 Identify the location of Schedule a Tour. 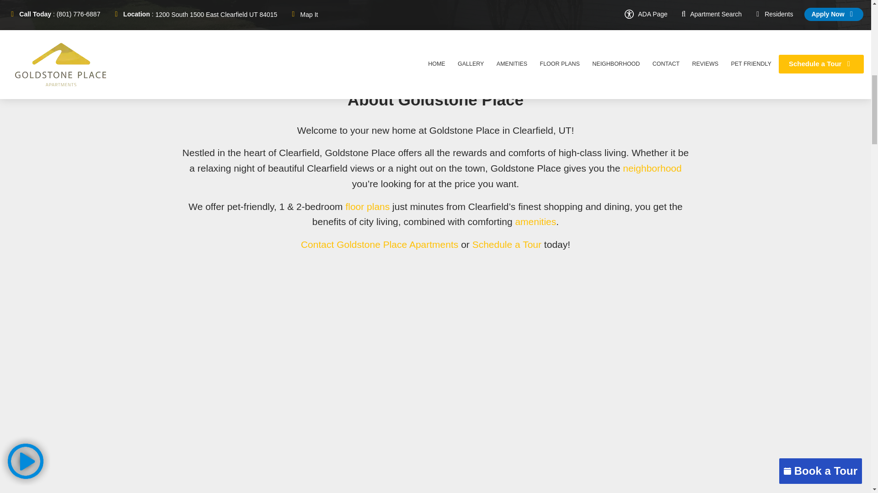
(507, 244).